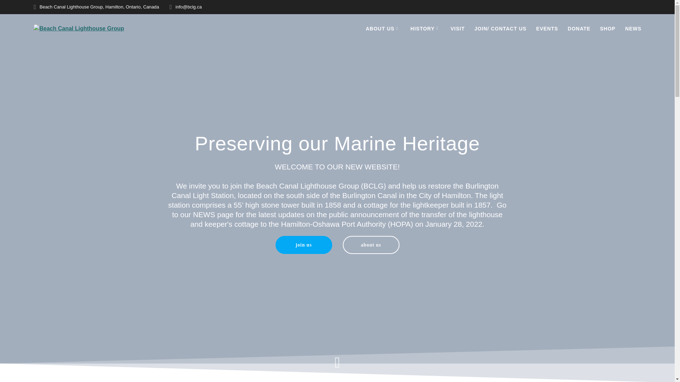 The width and height of the screenshot is (680, 382). Describe the element at coordinates (304, 245) in the screenshot. I see `join us` at that location.